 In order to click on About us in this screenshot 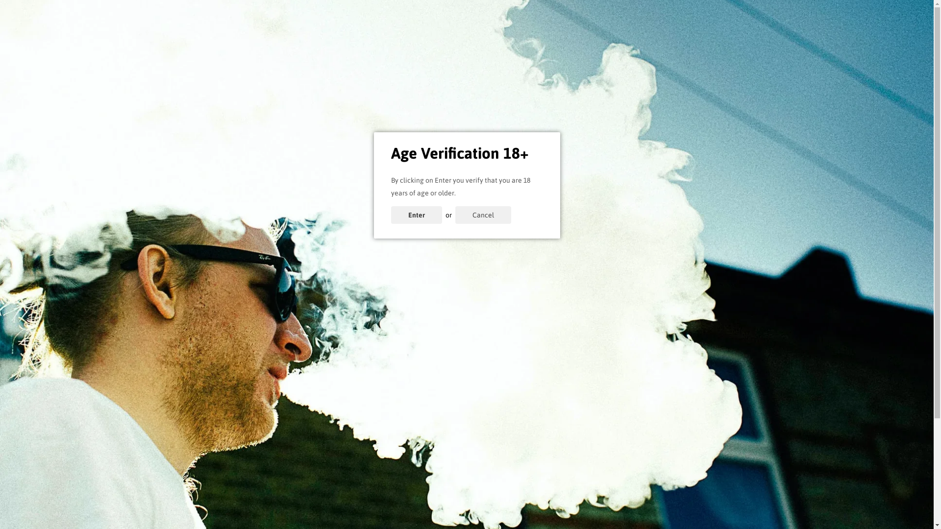, I will do `click(582, 474)`.